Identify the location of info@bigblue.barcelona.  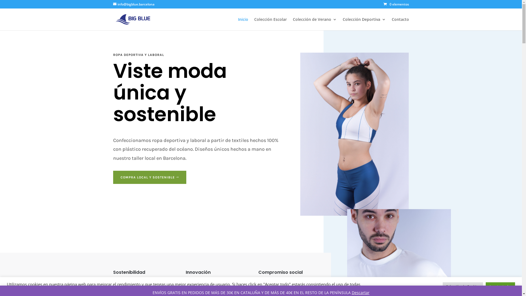
(134, 4).